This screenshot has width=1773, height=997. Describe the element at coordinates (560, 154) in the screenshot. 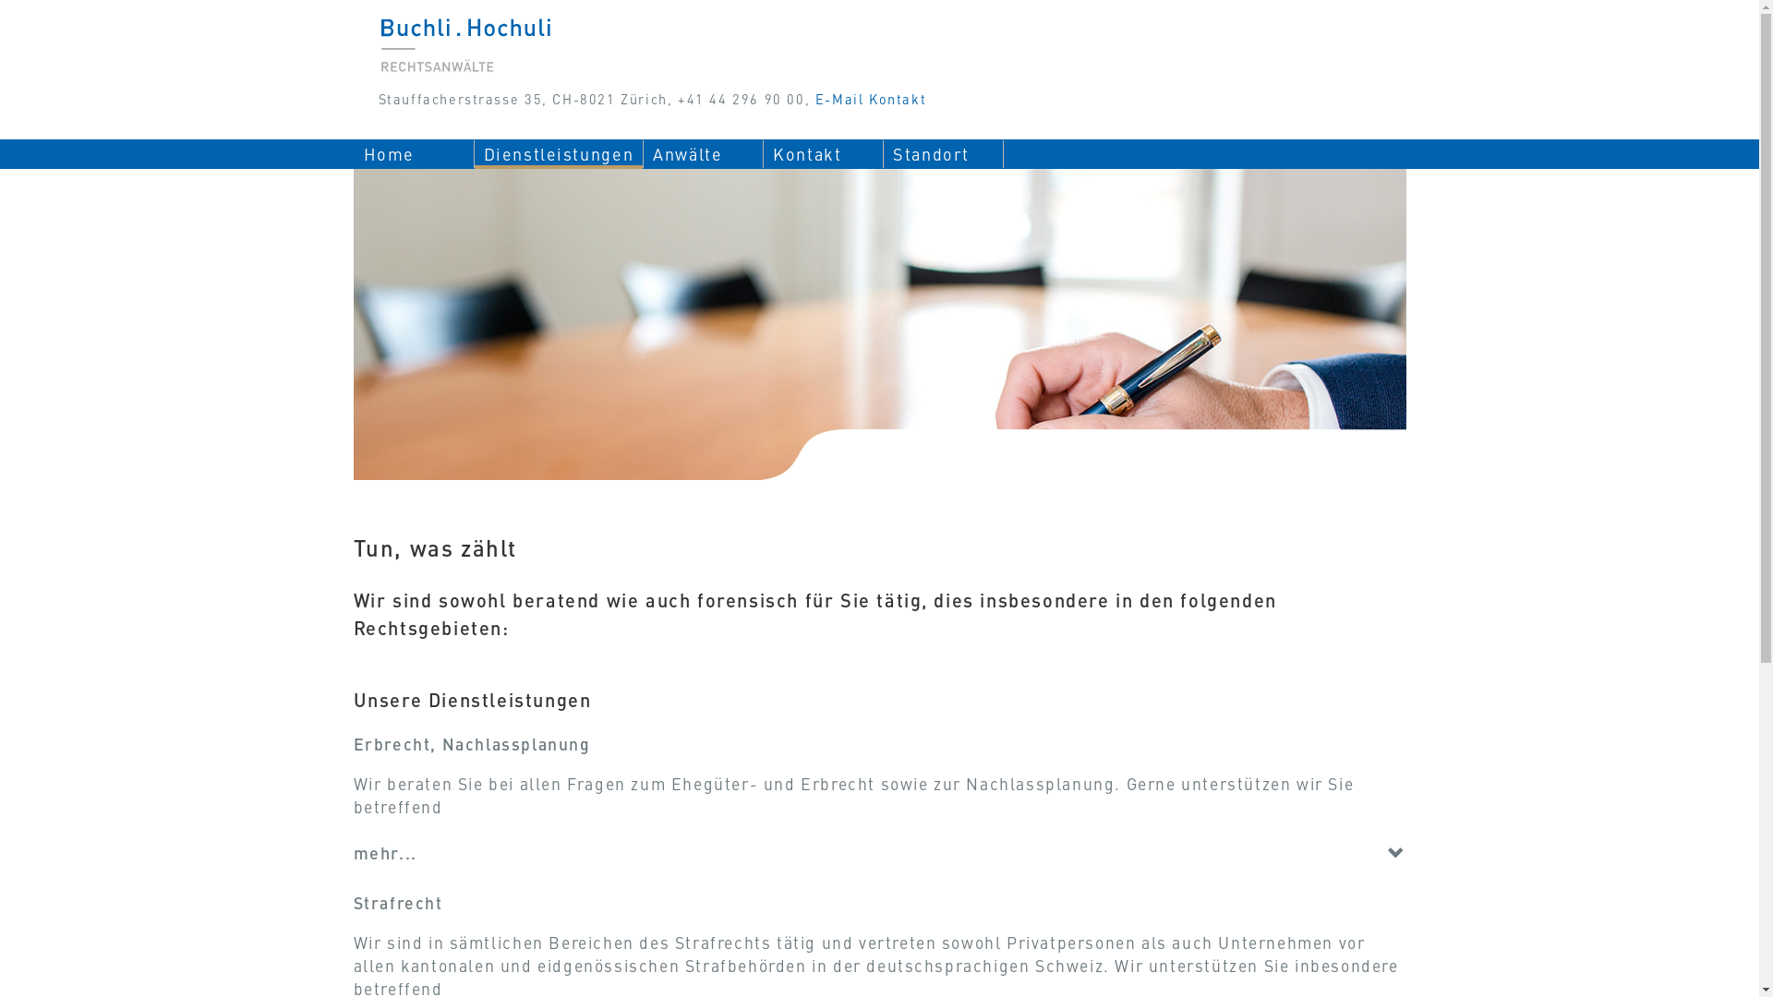

I see `Dienstleistungen` at that location.